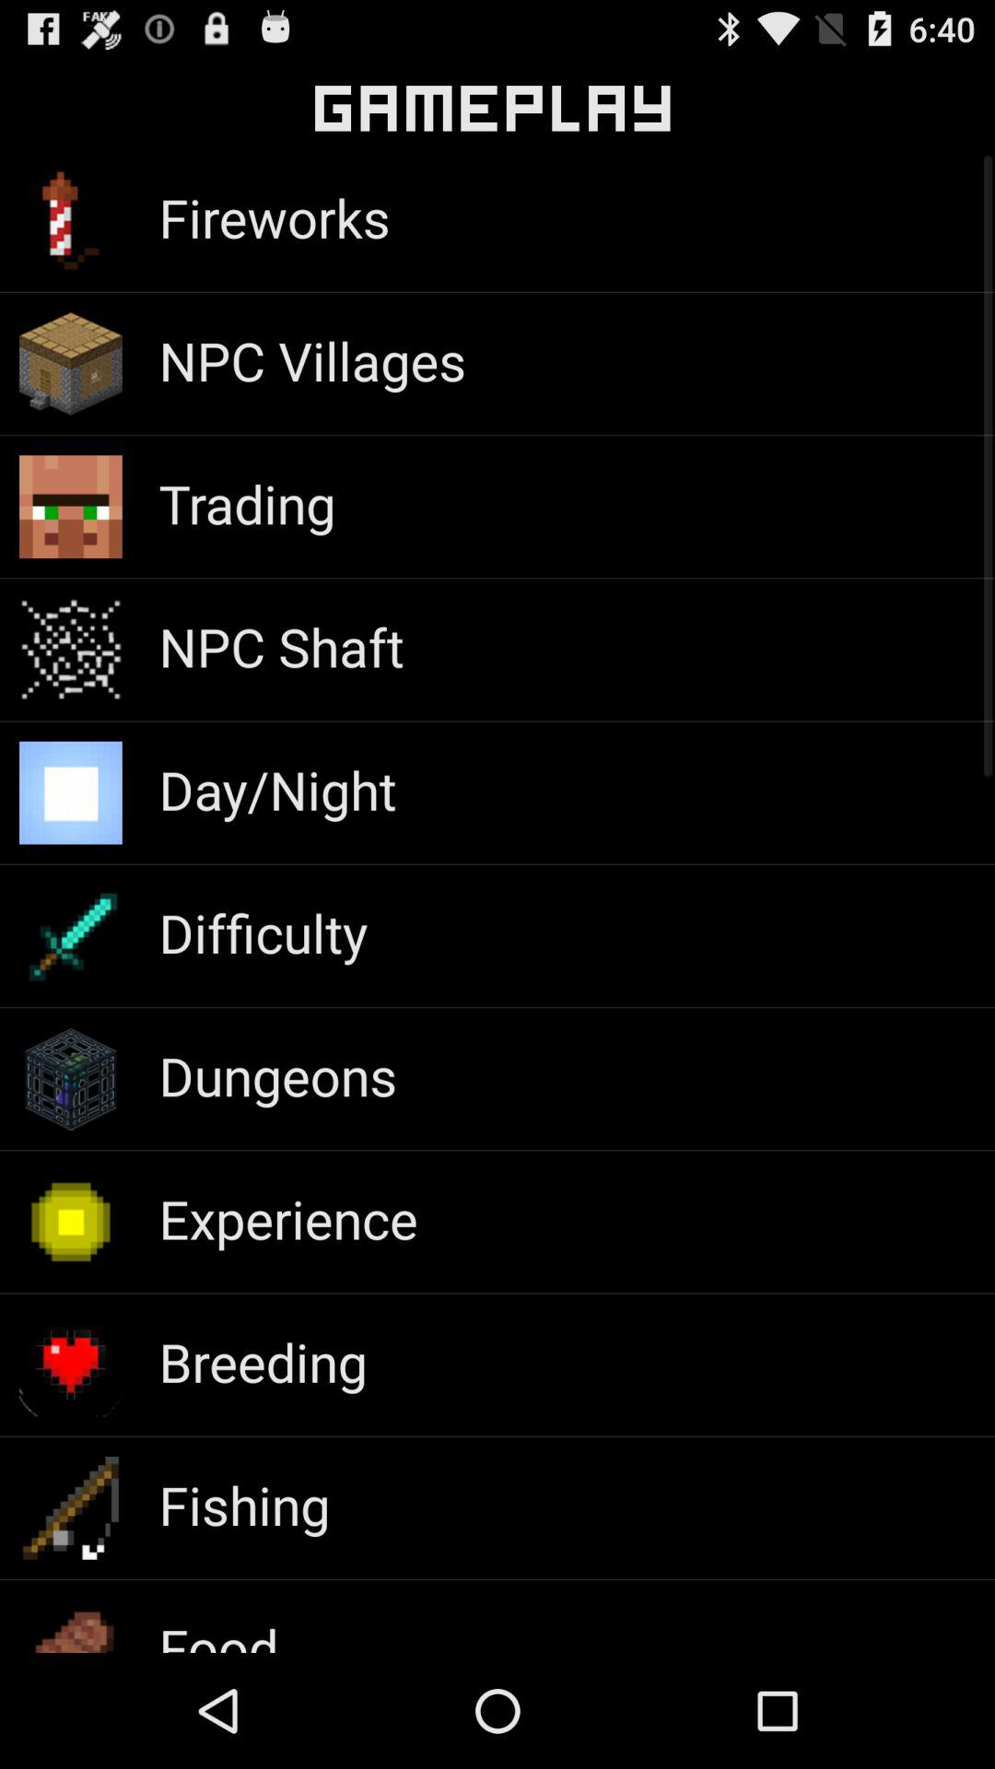 The width and height of the screenshot is (995, 1769). What do you see at coordinates (277, 789) in the screenshot?
I see `scroll until day/night app` at bounding box center [277, 789].